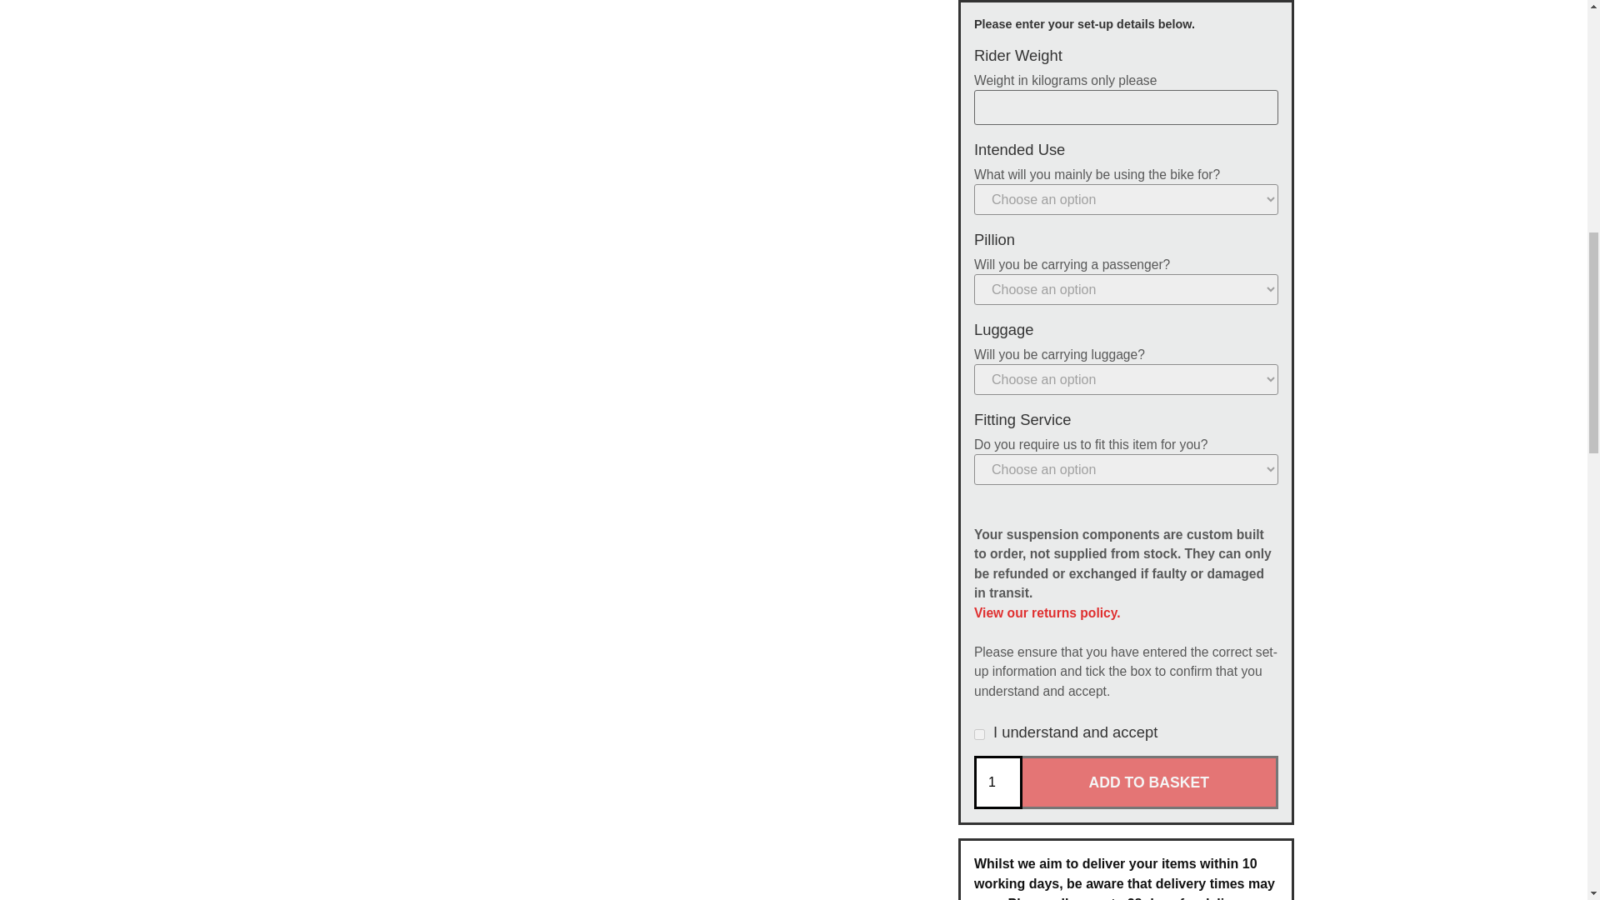 This screenshot has height=900, width=1600. Describe the element at coordinates (998, 782) in the screenshot. I see `1` at that location.